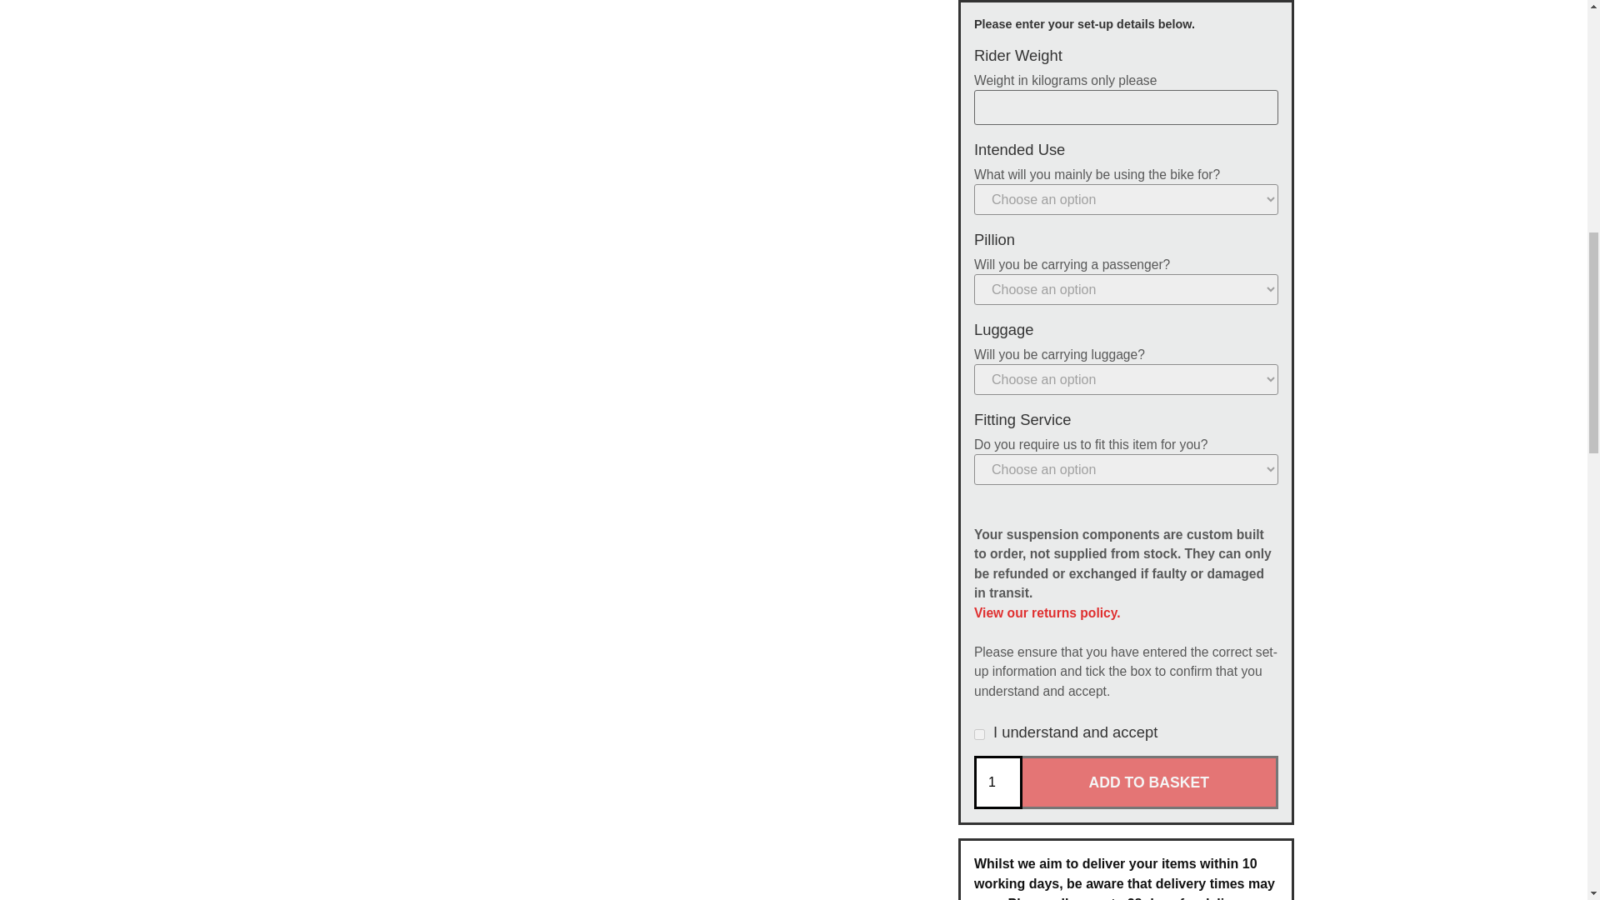 This screenshot has height=900, width=1600. Describe the element at coordinates (998, 782) in the screenshot. I see `1` at that location.